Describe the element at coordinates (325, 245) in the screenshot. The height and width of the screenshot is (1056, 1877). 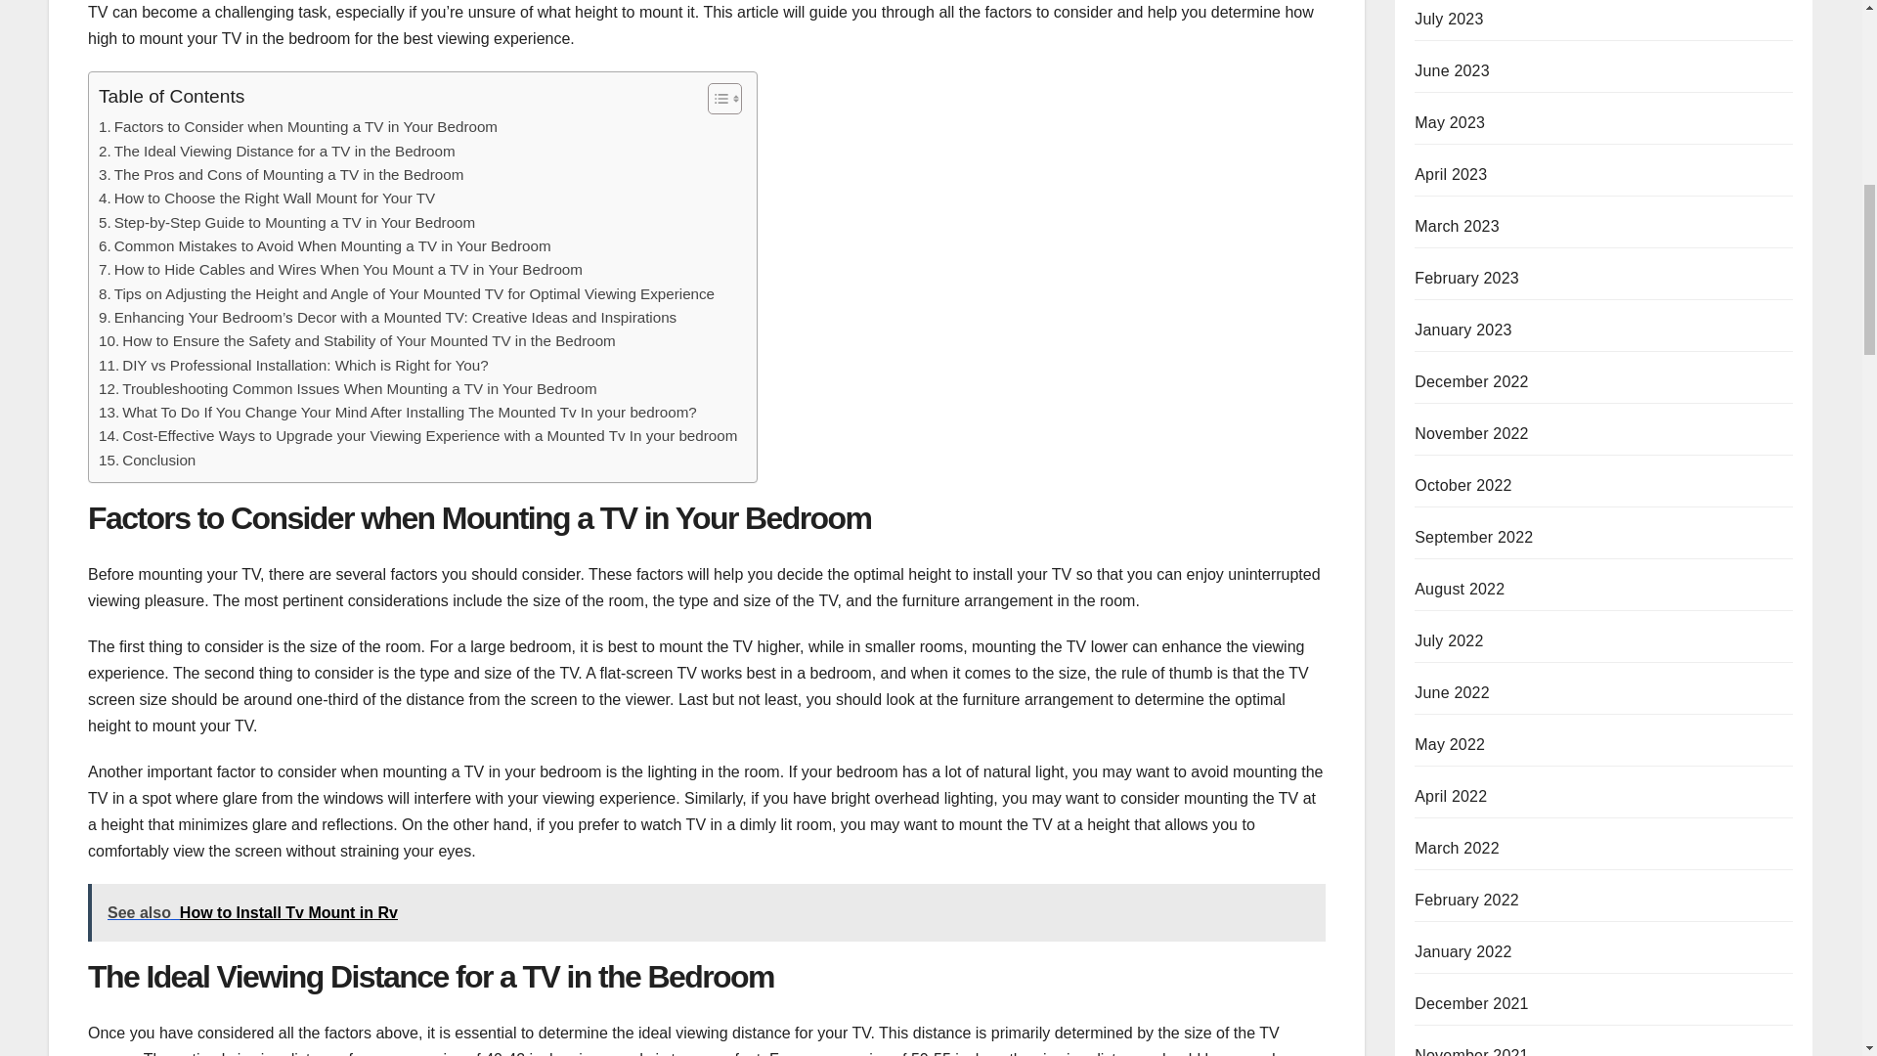
I see `Common Mistakes to Avoid When Mounting a TV in Your Bedroom` at that location.